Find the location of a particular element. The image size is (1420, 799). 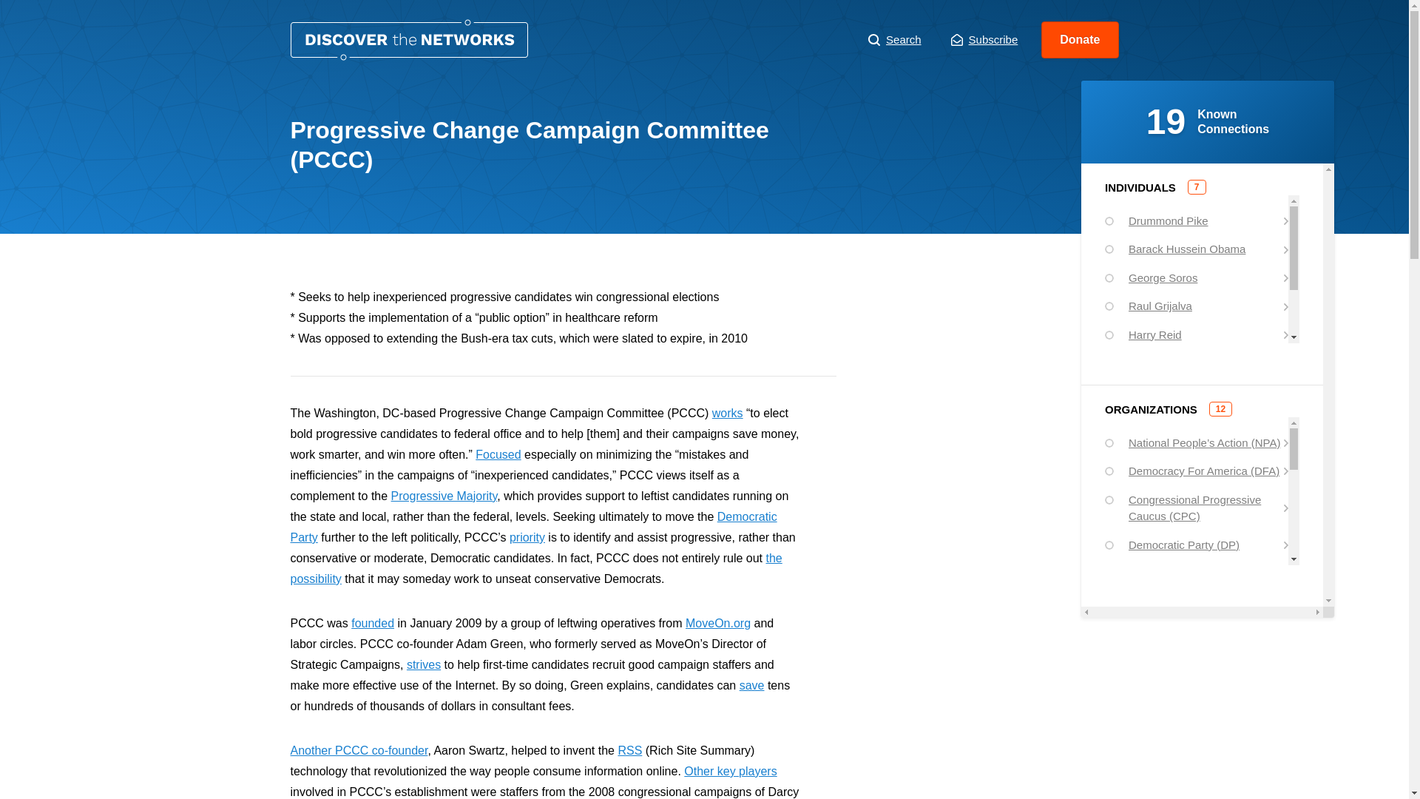

Other key players is located at coordinates (731, 771).